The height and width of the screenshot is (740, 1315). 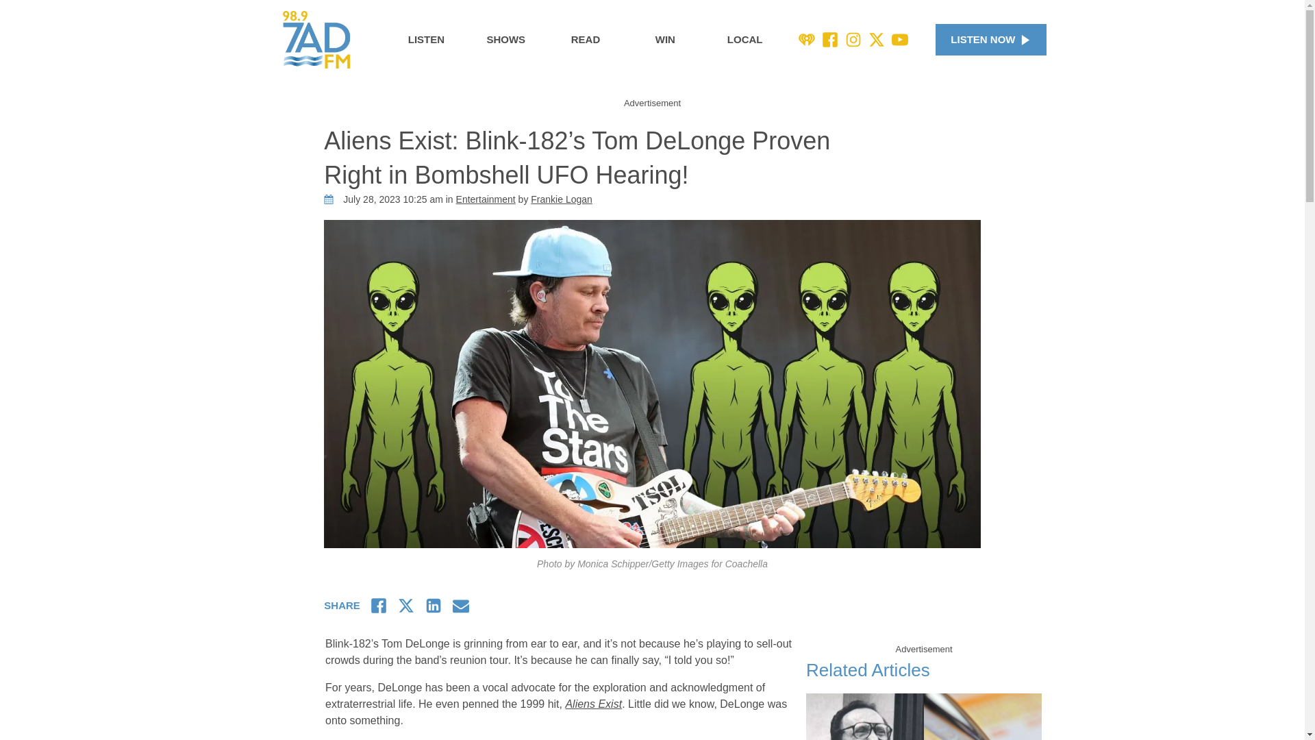 I want to click on YouTube, so click(x=900, y=40).